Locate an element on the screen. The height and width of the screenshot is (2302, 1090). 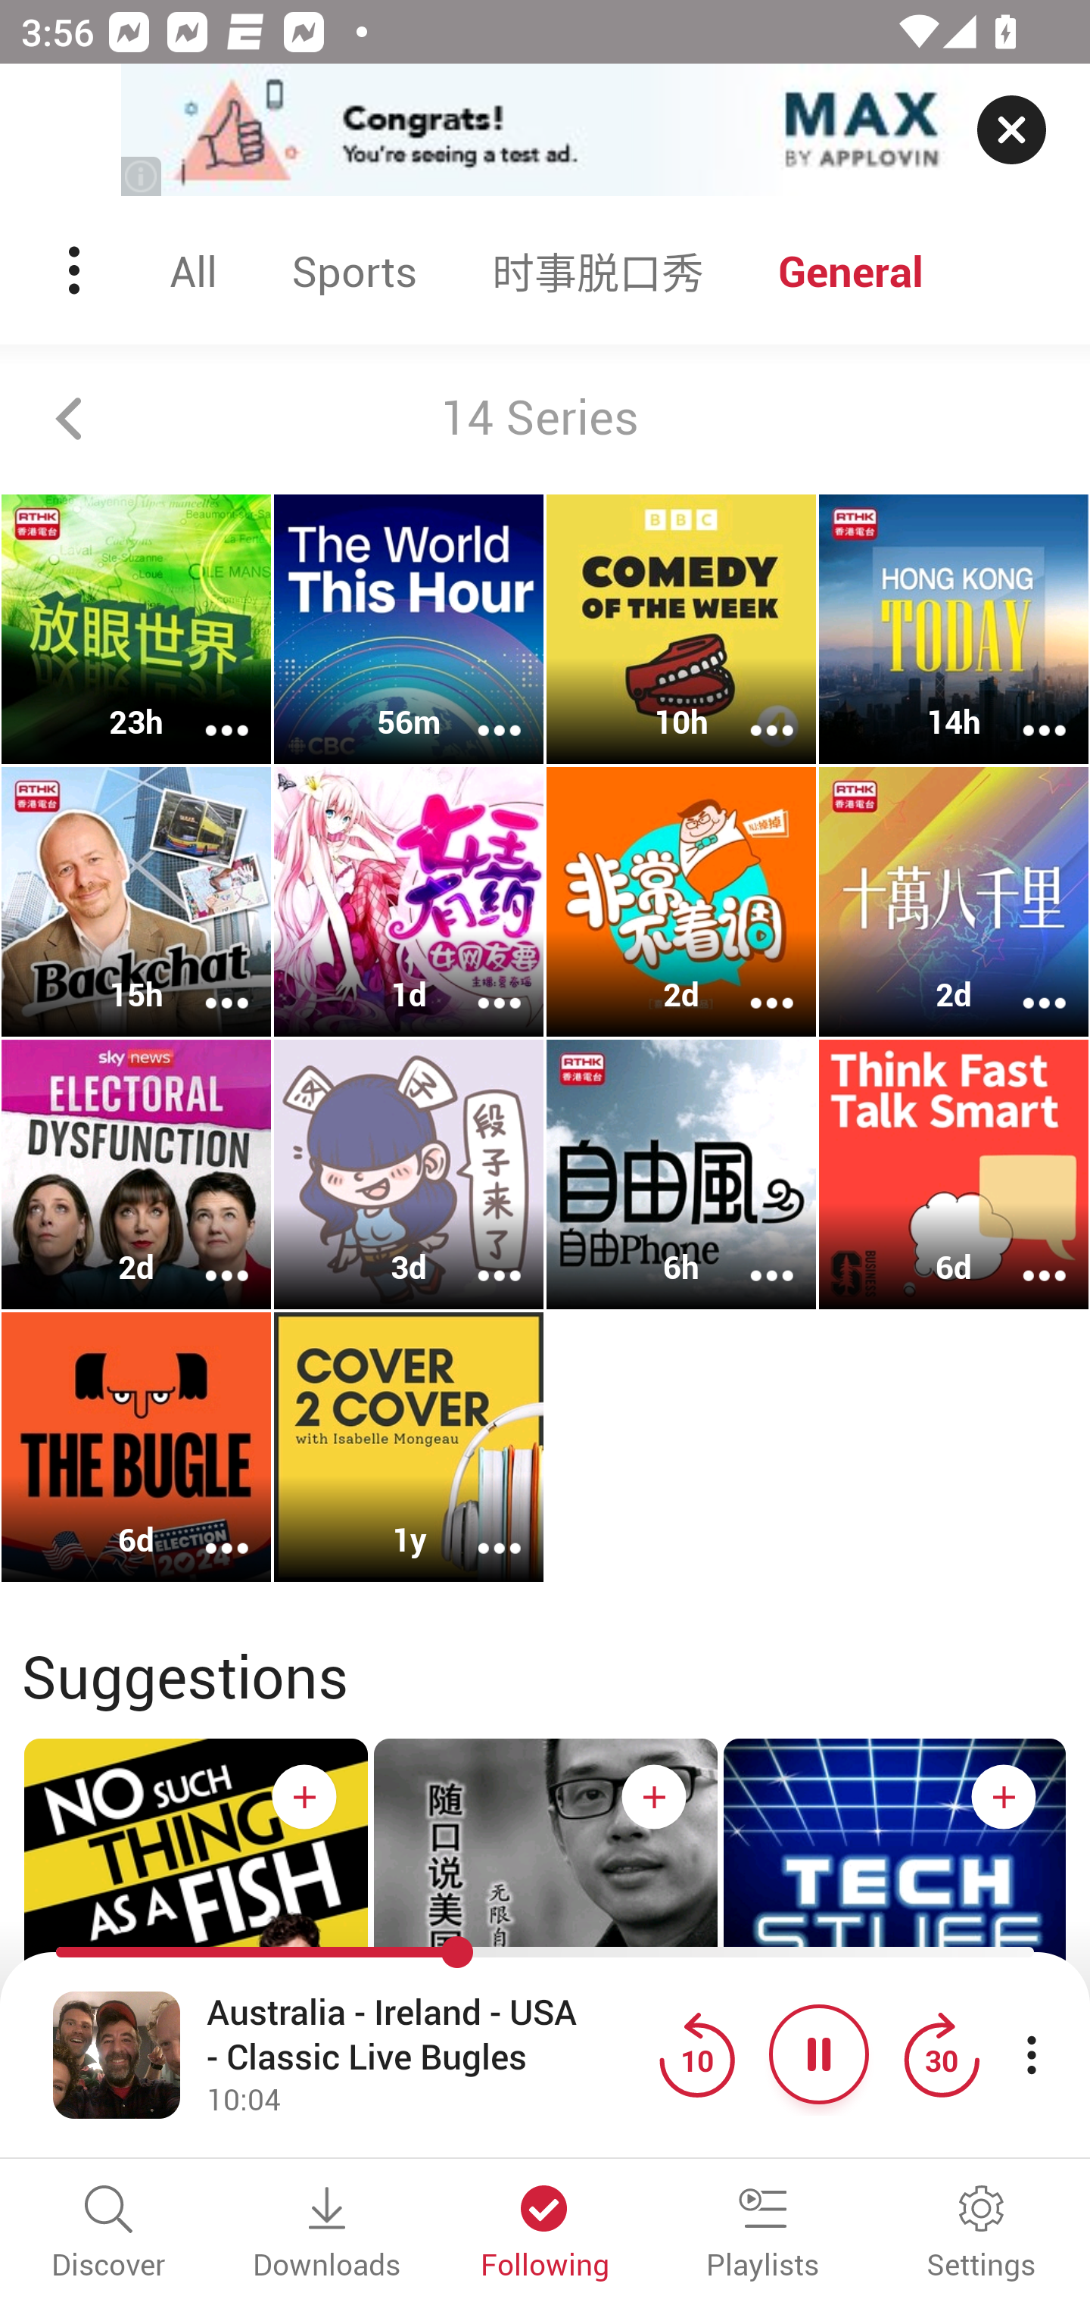
TechStuff TechStuff Subscribe button is located at coordinates (895, 1961).